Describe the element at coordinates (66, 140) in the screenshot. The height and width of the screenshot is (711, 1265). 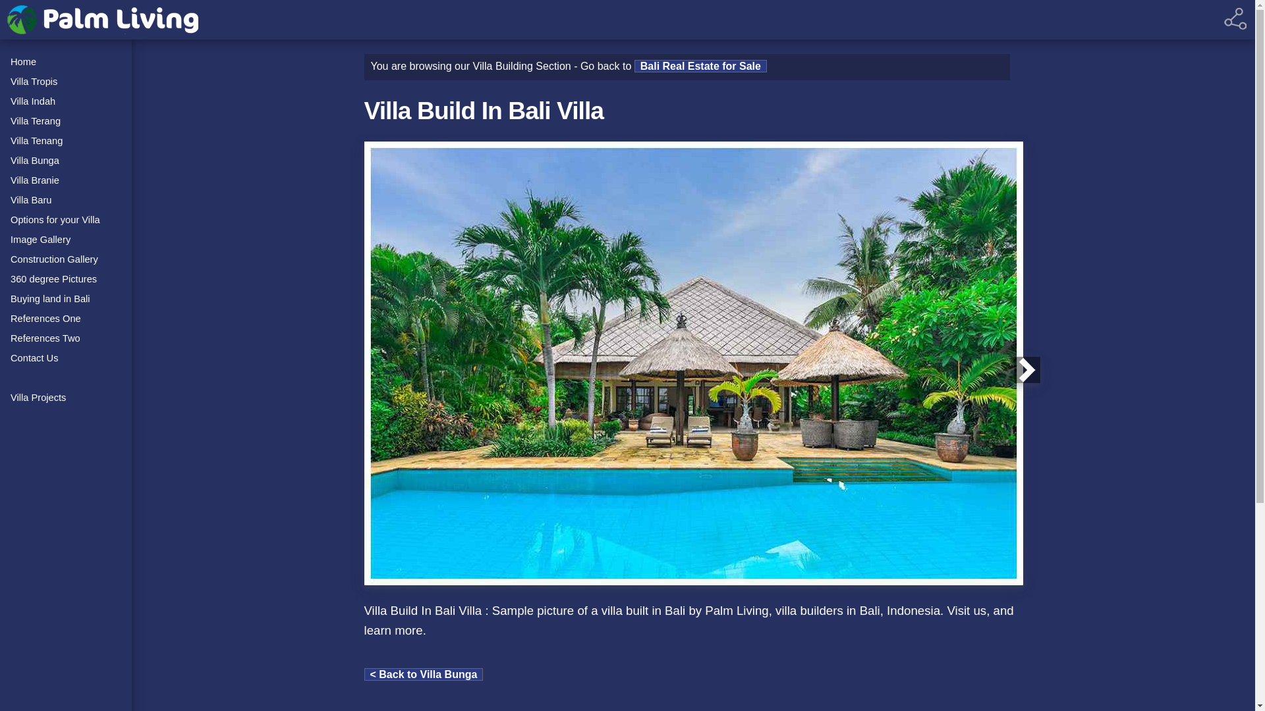
I see `Villa Tenang` at that location.